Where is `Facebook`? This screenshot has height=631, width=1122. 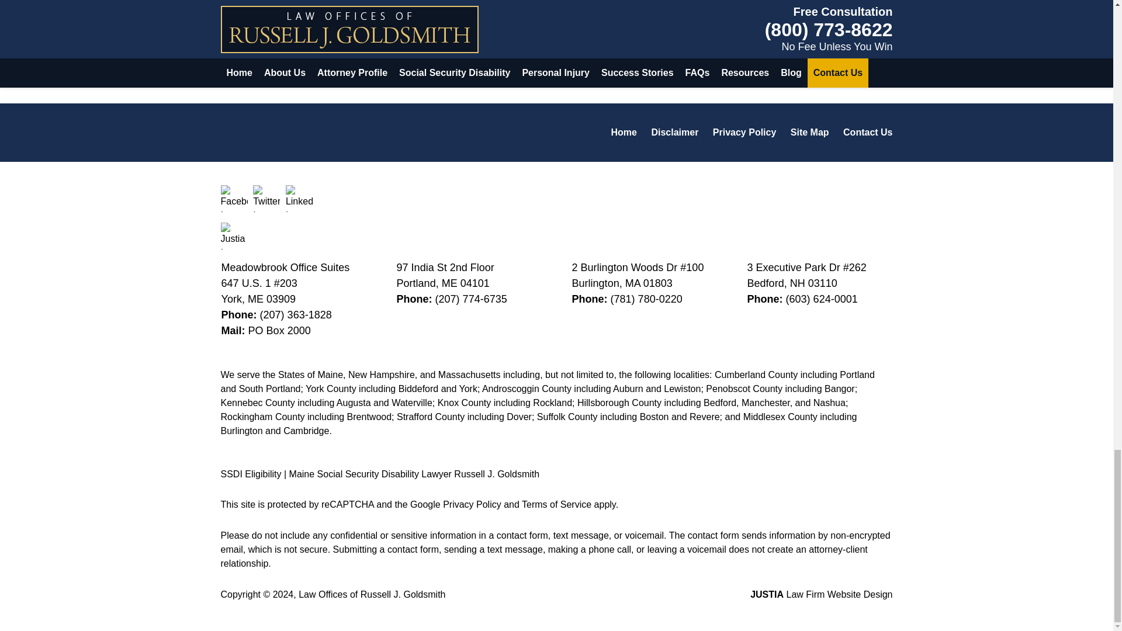 Facebook is located at coordinates (234, 199).